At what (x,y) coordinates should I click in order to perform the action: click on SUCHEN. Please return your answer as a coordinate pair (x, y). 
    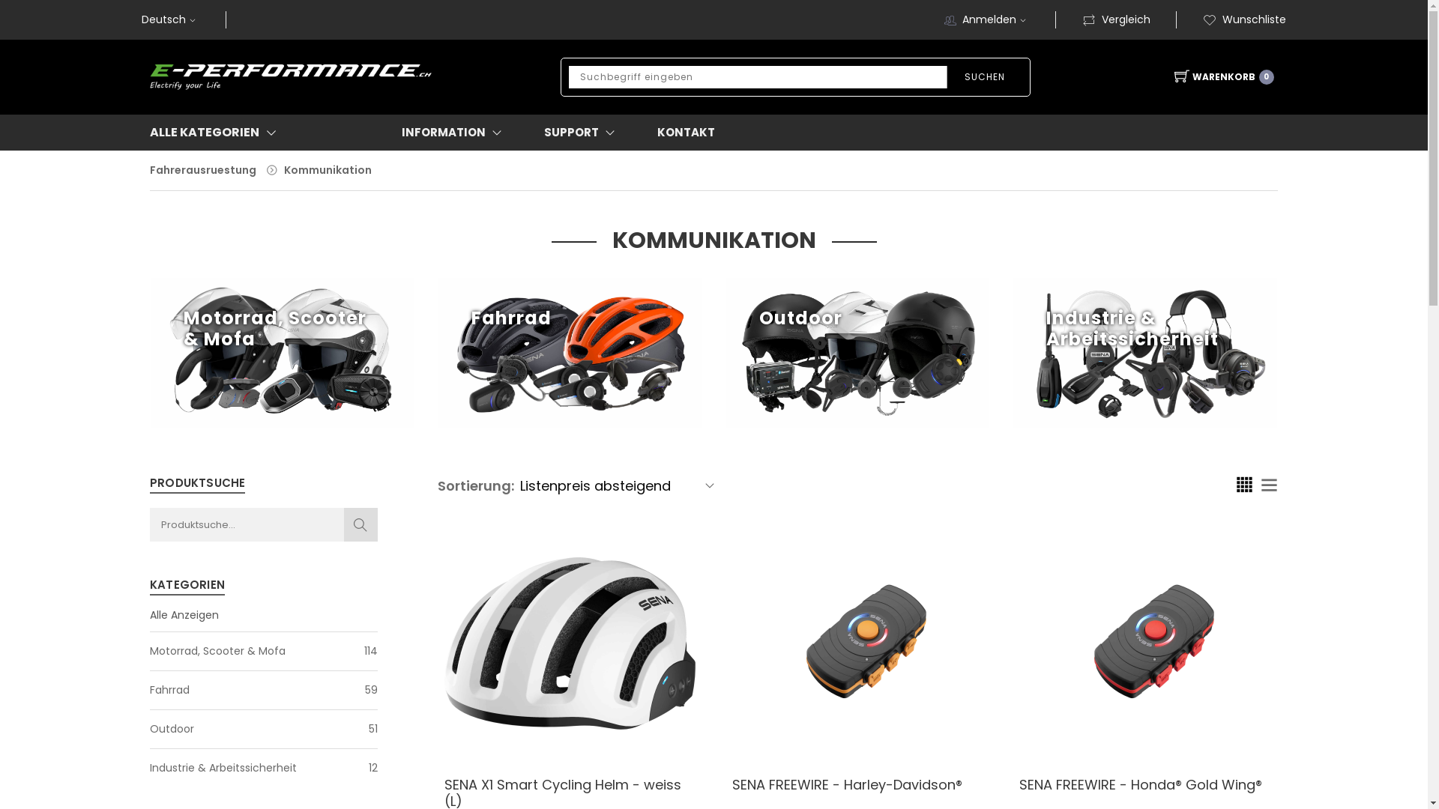
    Looking at the image, I should click on (985, 77).